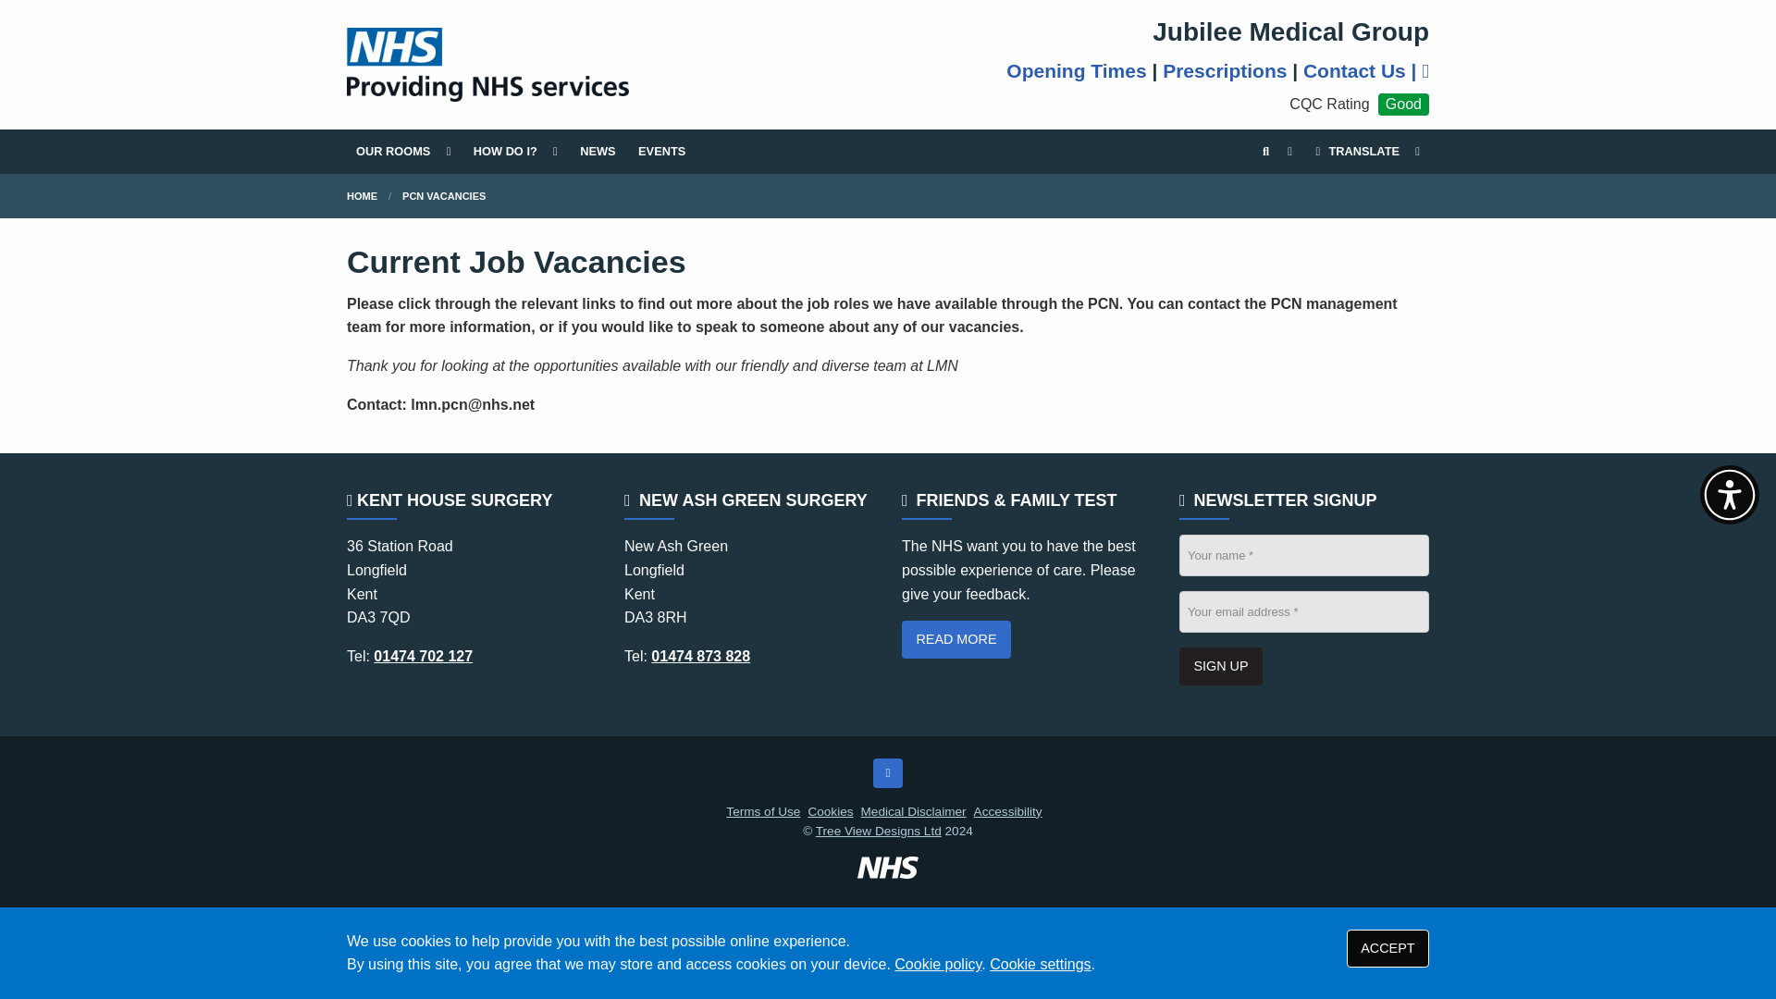 This screenshot has width=1776, height=999. What do you see at coordinates (1225, 70) in the screenshot?
I see `Prescriptions` at bounding box center [1225, 70].